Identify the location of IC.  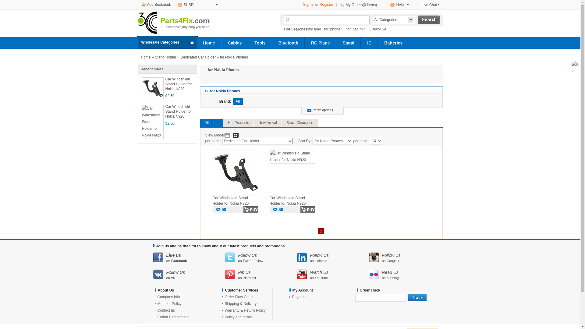
(369, 43).